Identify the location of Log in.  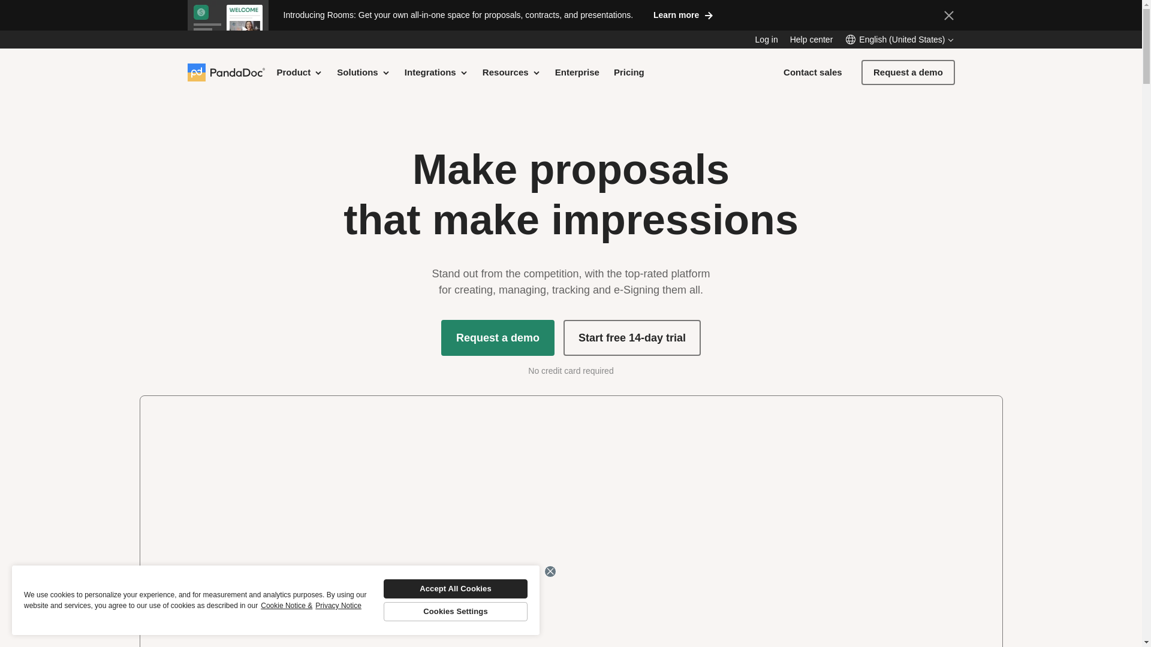
(766, 40).